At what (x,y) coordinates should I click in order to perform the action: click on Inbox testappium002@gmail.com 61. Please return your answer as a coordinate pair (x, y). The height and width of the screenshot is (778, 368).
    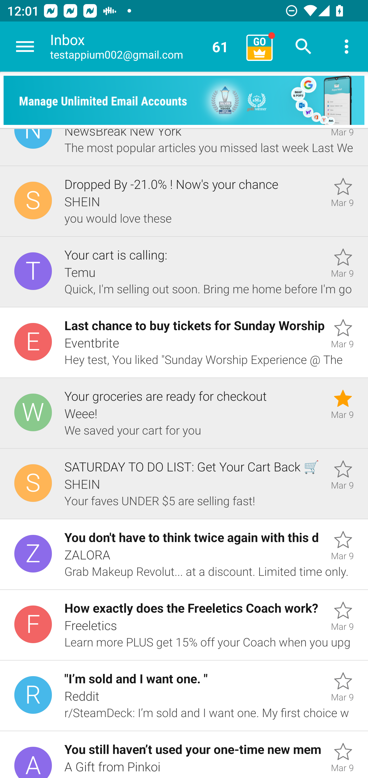
    Looking at the image, I should click on (145, 47).